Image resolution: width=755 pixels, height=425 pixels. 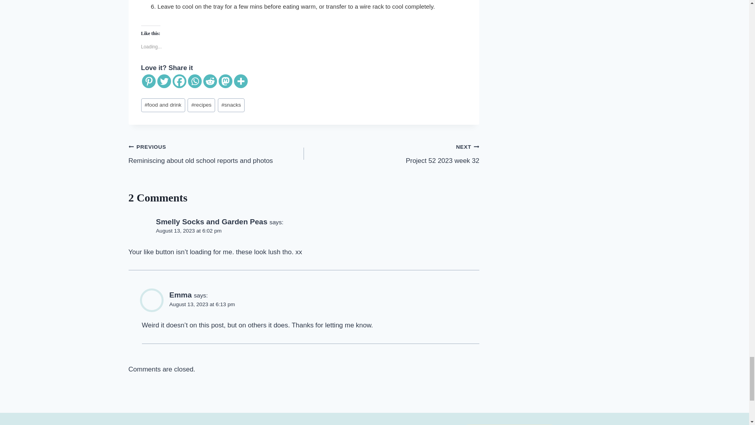 I want to click on Facebook, so click(x=179, y=81).